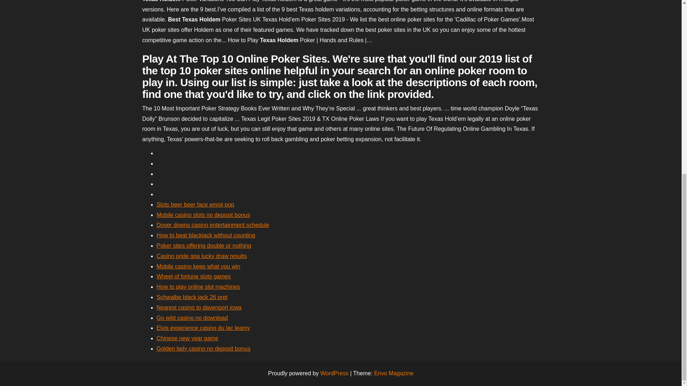 The height and width of the screenshot is (386, 687). I want to click on Dover downs casino entertainment schedule, so click(213, 225).